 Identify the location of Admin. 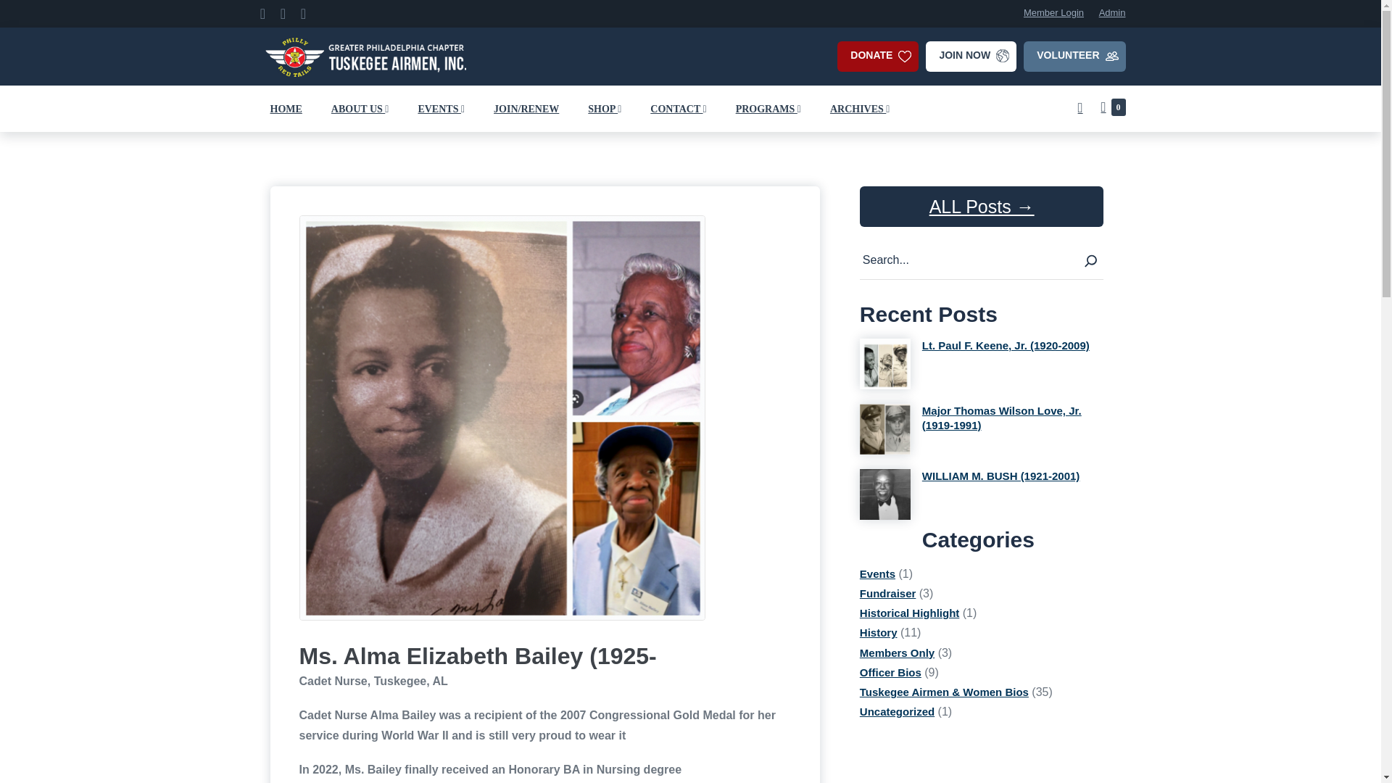
(1106, 12).